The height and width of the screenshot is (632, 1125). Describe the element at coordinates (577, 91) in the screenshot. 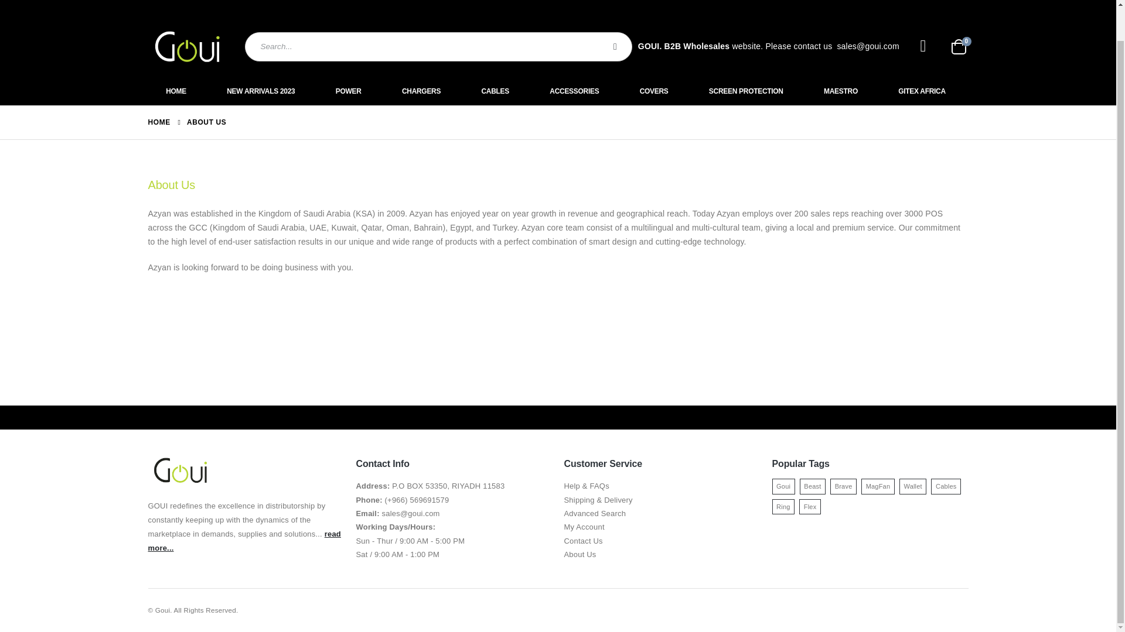

I see `Accessories` at that location.